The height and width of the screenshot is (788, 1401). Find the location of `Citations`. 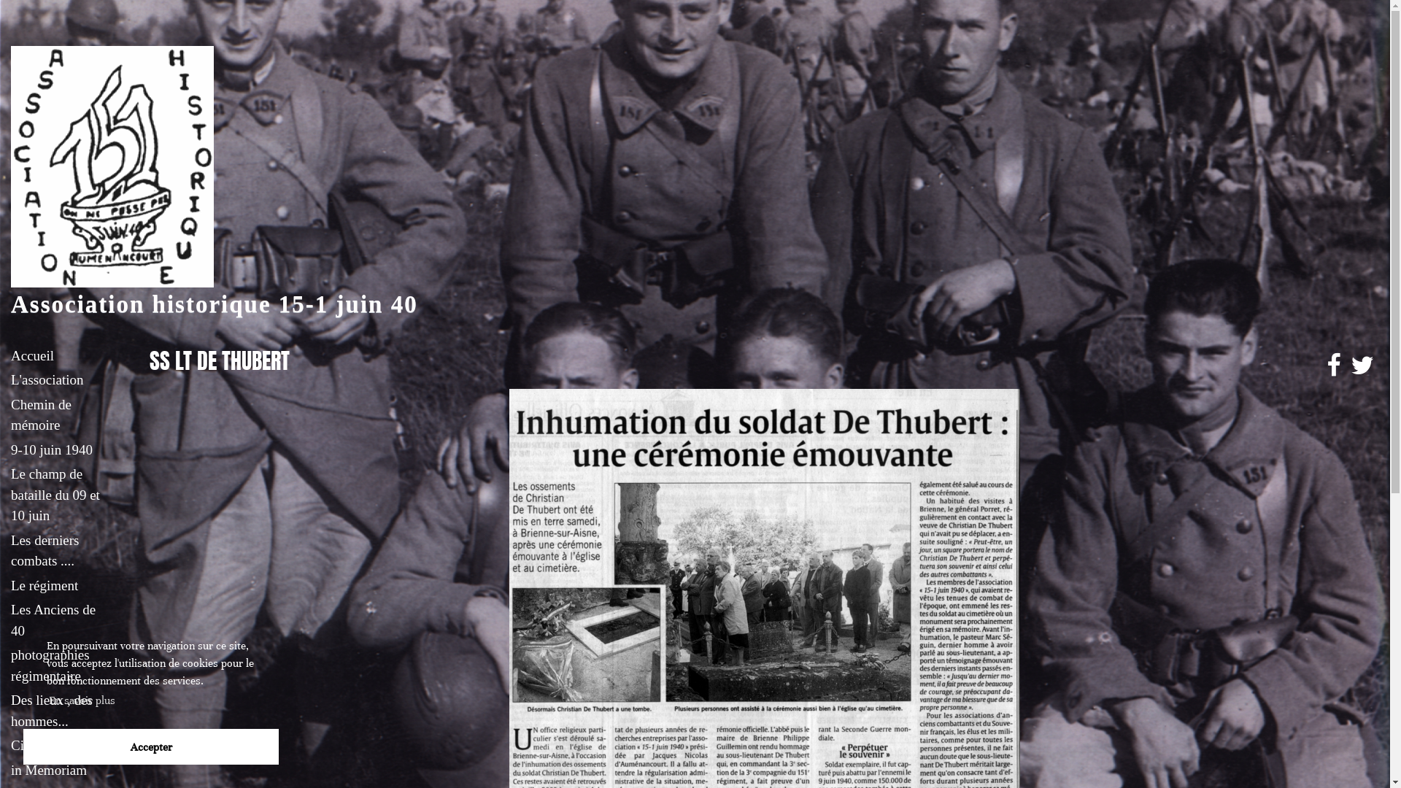

Citations is located at coordinates (58, 746).